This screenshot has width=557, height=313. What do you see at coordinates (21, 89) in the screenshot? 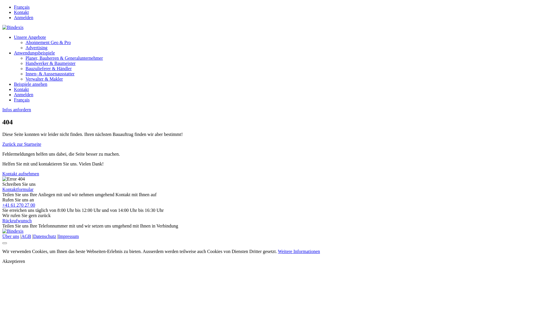
I see `Kontakt` at bounding box center [21, 89].